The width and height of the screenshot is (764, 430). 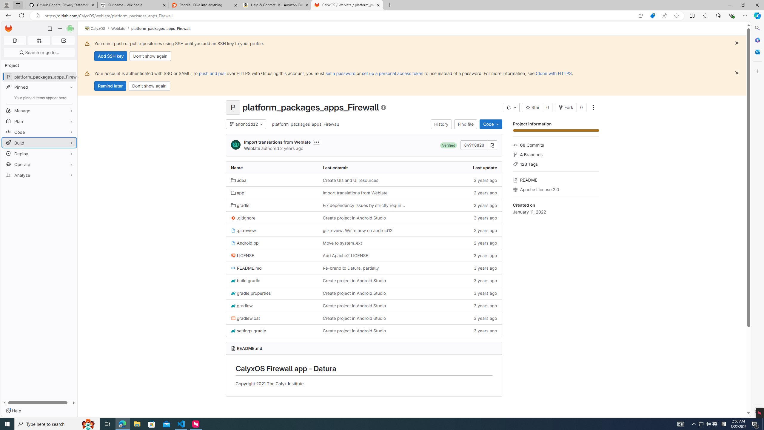 What do you see at coordinates (39, 121) in the screenshot?
I see `Plan` at bounding box center [39, 121].